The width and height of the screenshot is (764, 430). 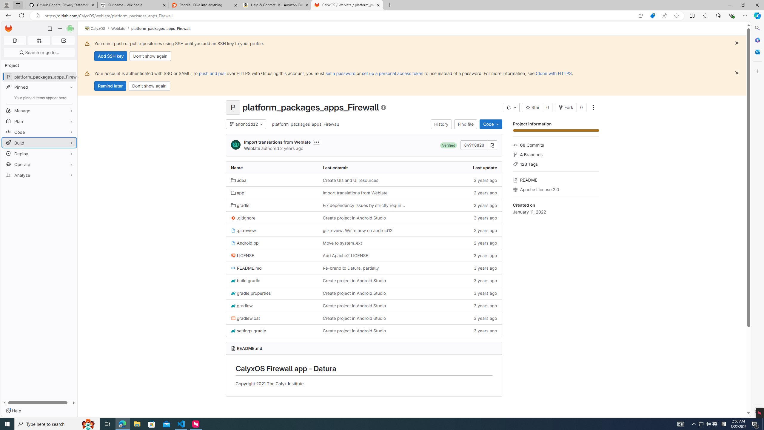 What do you see at coordinates (39, 121) in the screenshot?
I see `Plan` at bounding box center [39, 121].